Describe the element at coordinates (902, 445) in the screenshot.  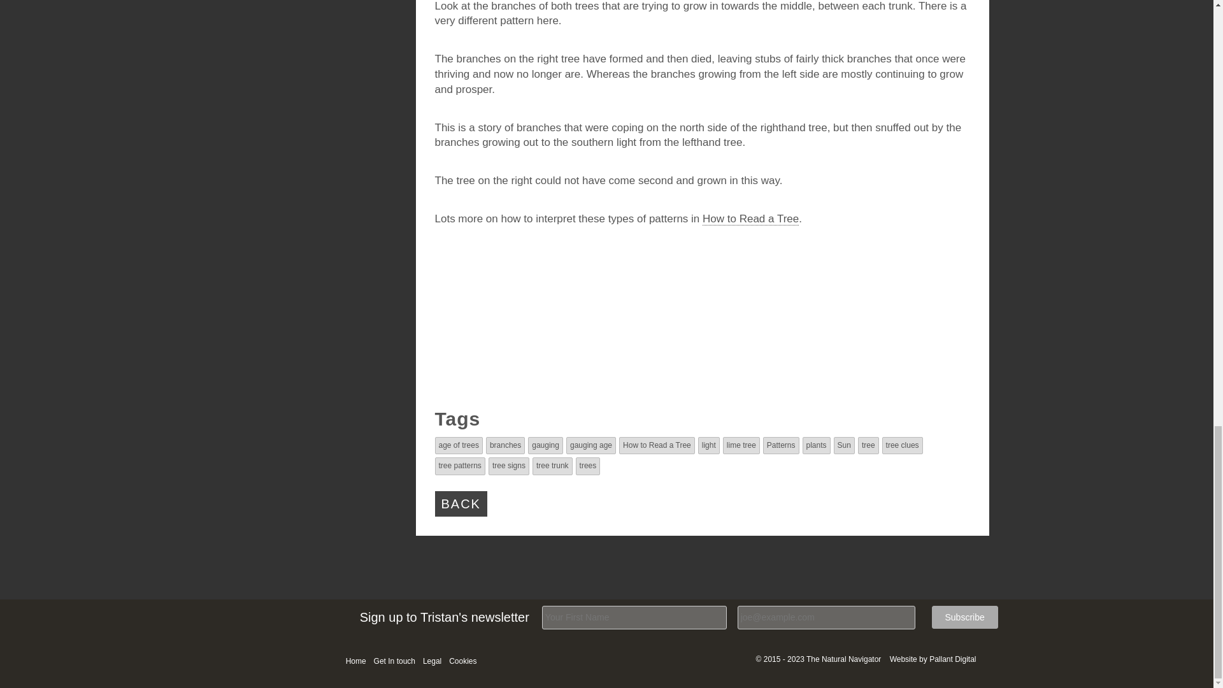
I see `tree clues` at that location.